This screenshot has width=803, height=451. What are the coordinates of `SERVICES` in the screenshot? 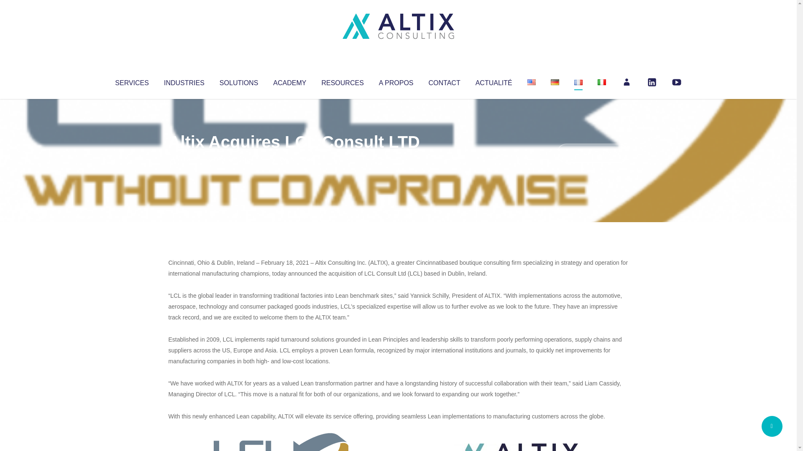 It's located at (131, 81).